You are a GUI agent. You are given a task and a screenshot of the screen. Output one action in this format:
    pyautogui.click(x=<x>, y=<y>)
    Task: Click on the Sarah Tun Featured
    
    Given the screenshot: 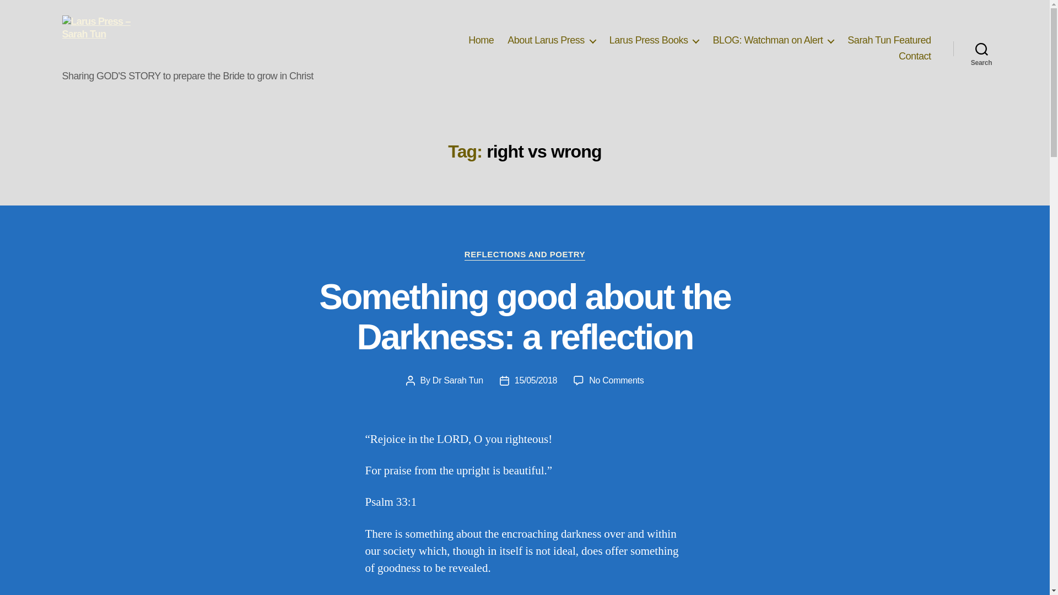 What is the action you would take?
    pyautogui.click(x=889, y=41)
    